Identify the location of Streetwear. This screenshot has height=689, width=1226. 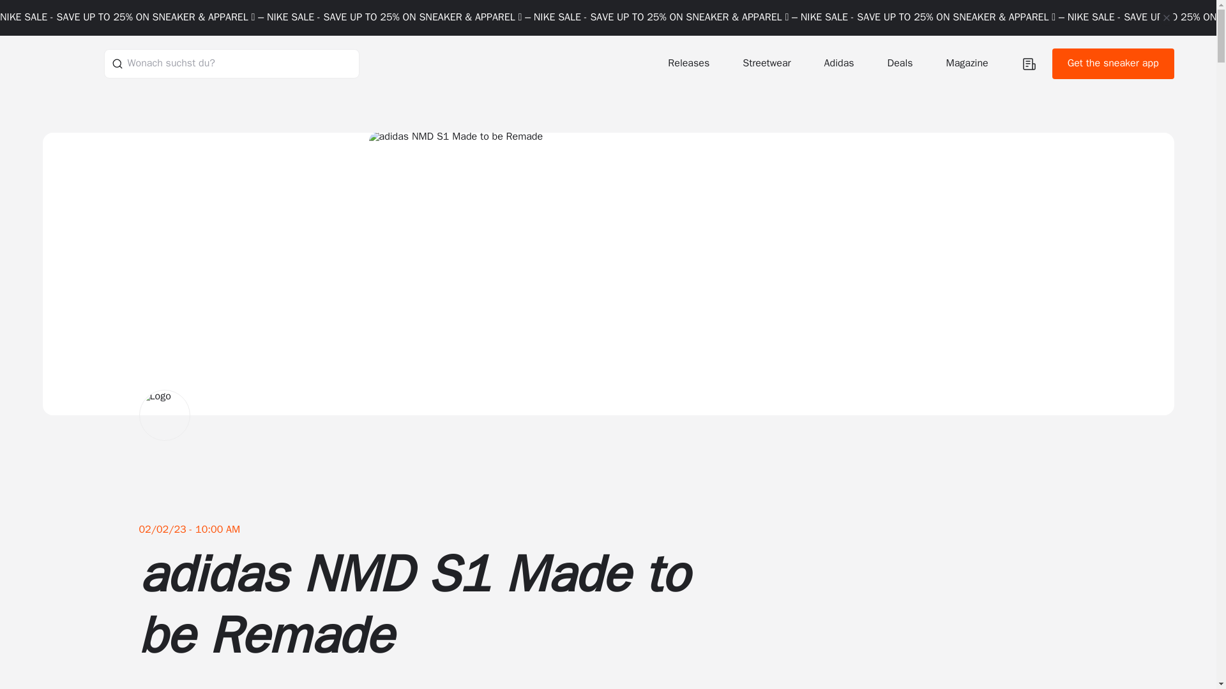
(768, 63).